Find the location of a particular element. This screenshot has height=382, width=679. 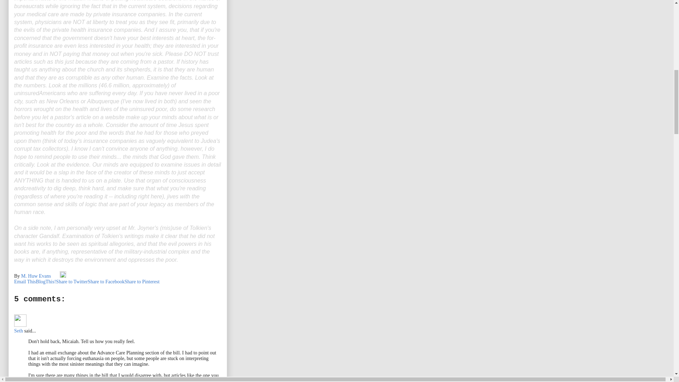

Share to Twitter is located at coordinates (71, 282).